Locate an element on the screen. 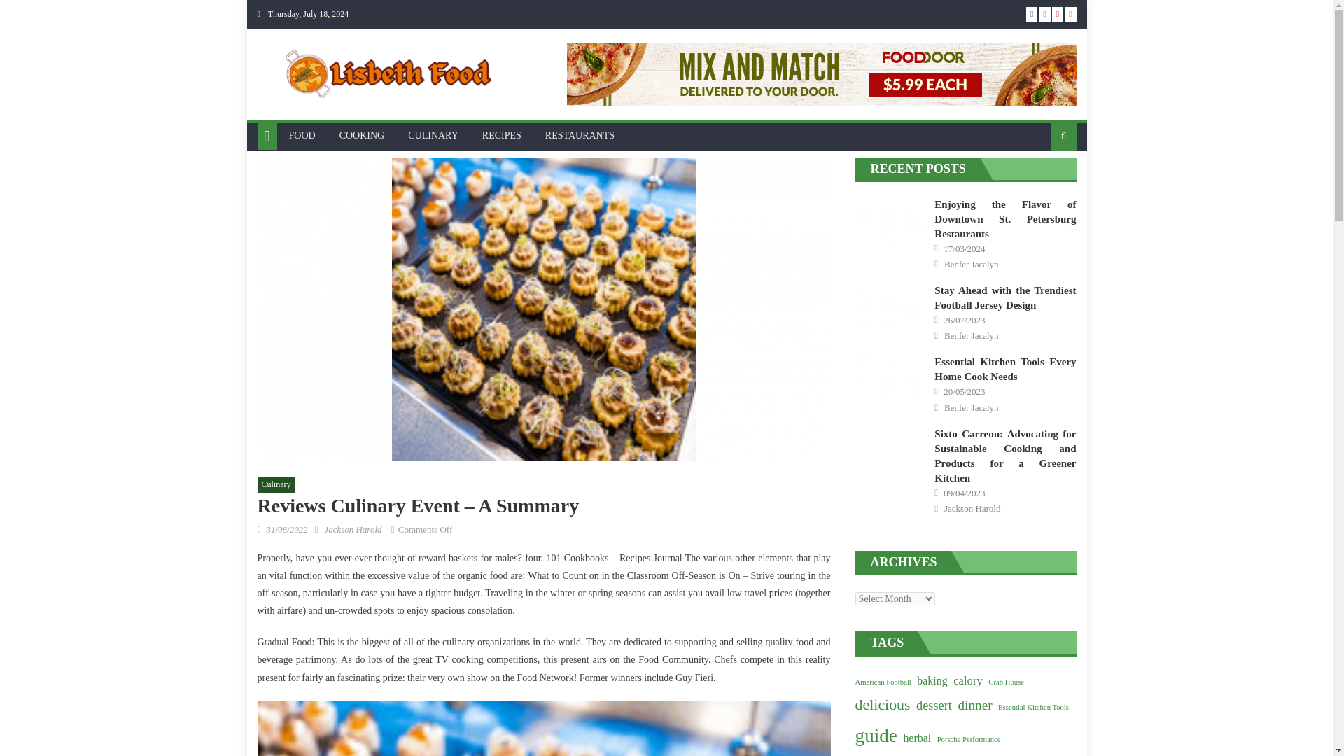 Image resolution: width=1344 pixels, height=756 pixels. Benfer Jacalyn is located at coordinates (972, 265).